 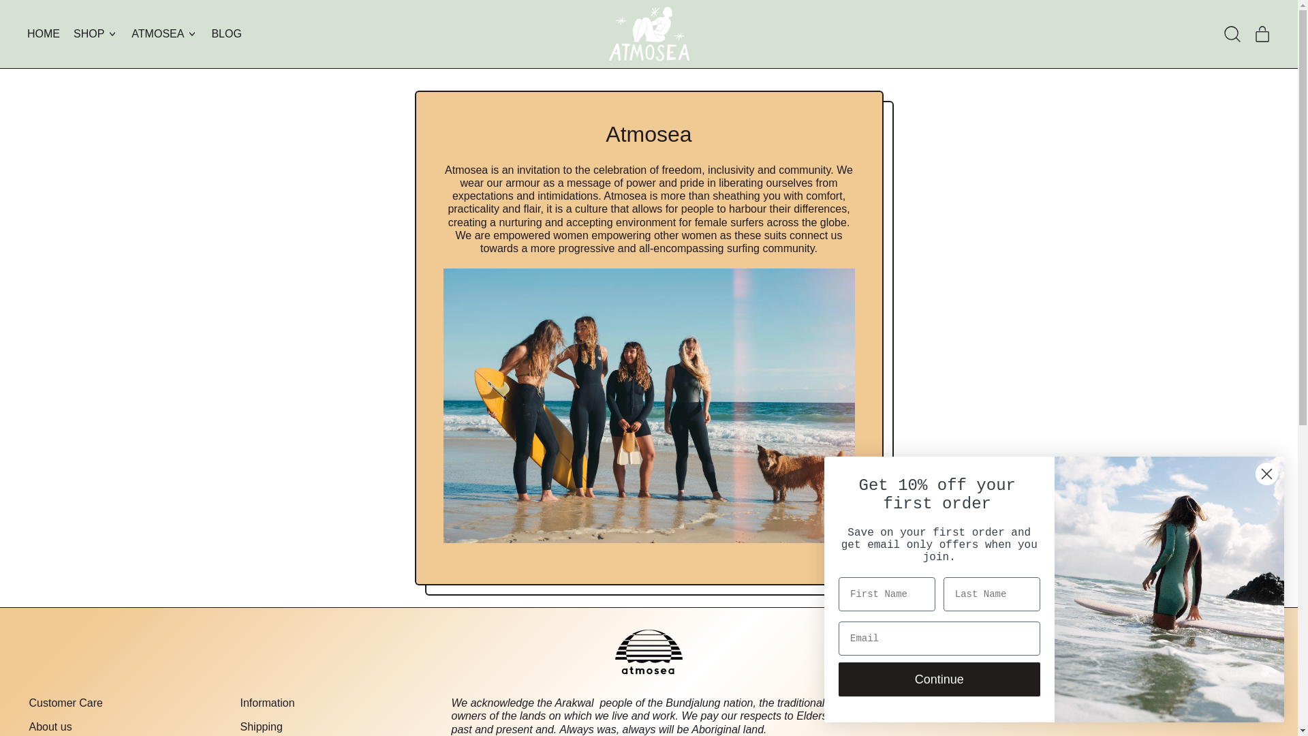 I want to click on Shipping, so click(x=50, y=726).